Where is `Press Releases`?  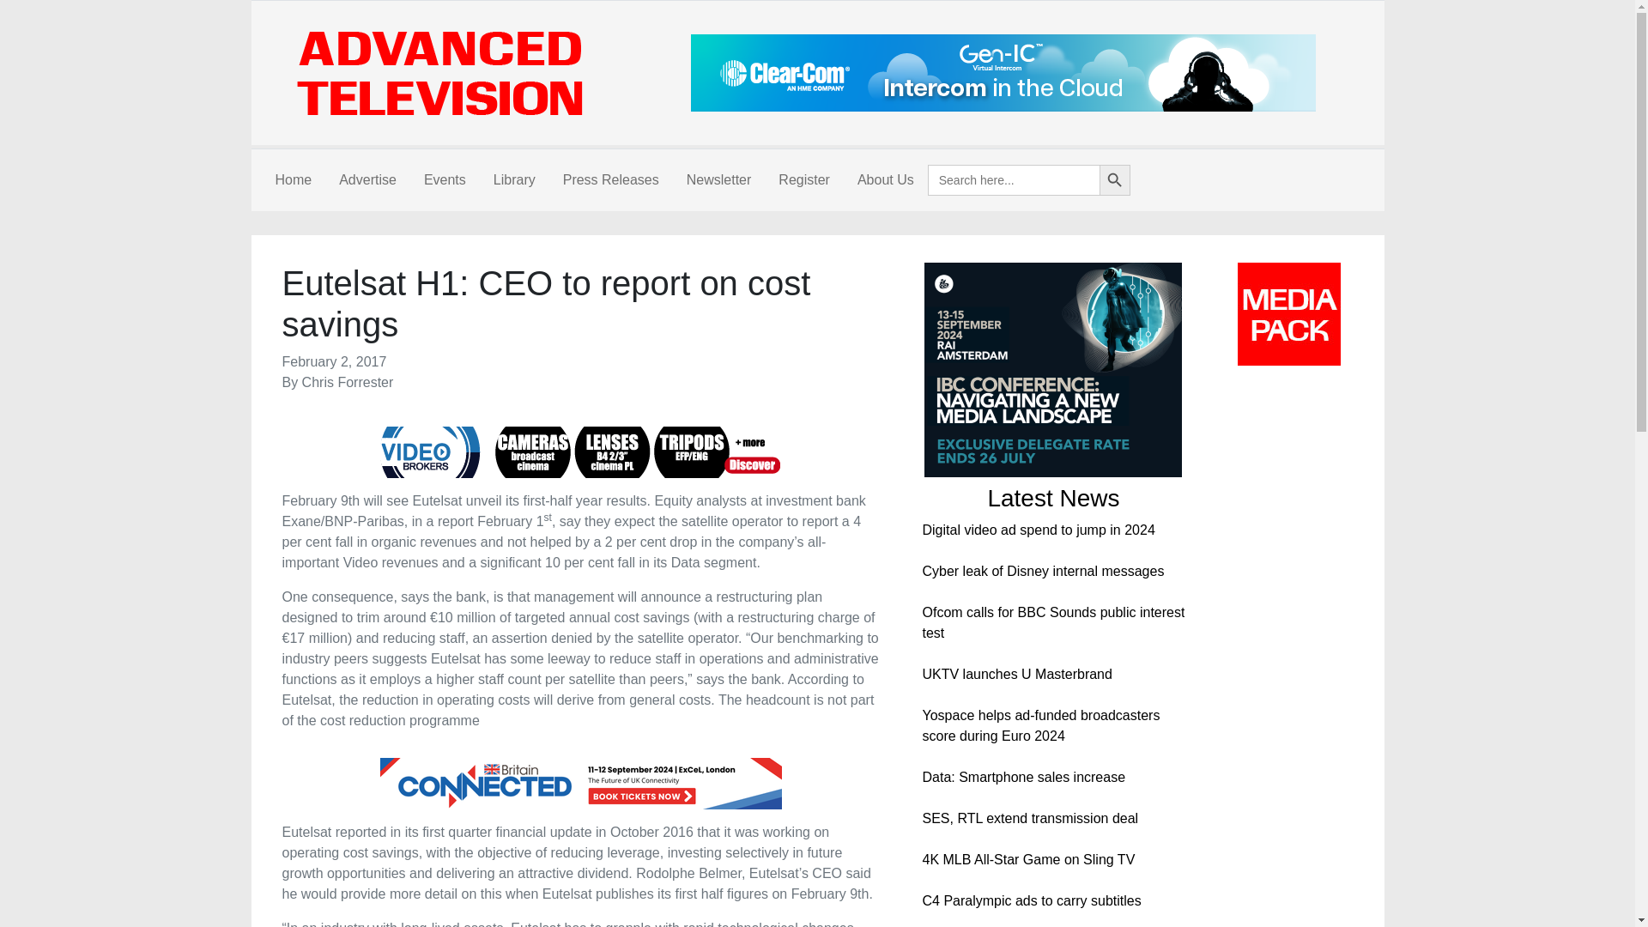 Press Releases is located at coordinates (610, 180).